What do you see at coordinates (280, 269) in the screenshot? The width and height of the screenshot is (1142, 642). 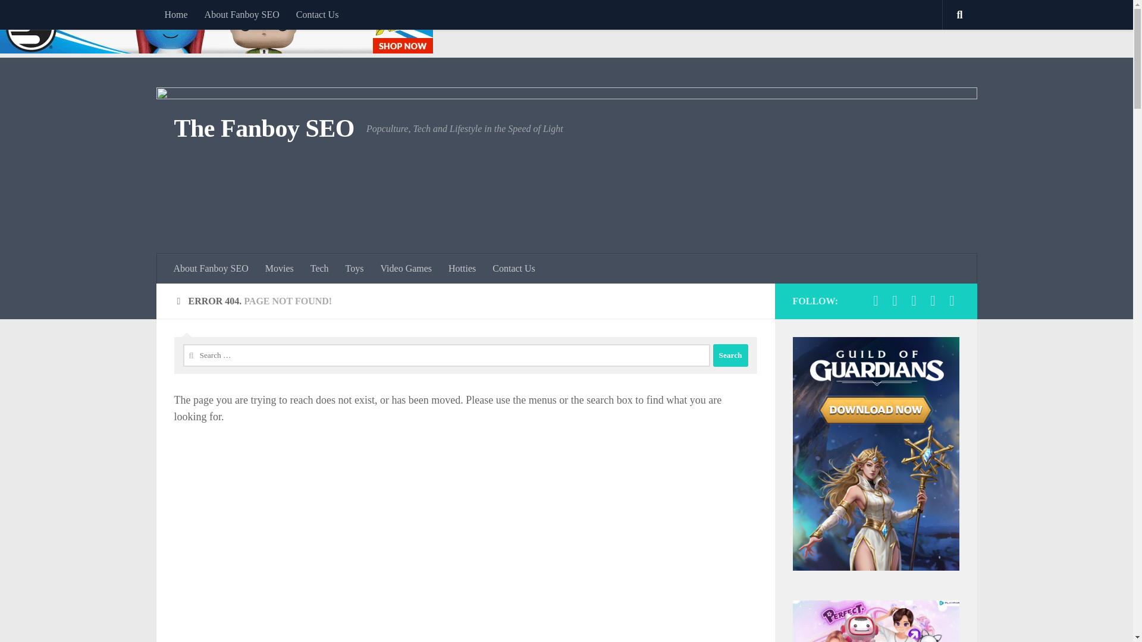 I see `Movies` at bounding box center [280, 269].